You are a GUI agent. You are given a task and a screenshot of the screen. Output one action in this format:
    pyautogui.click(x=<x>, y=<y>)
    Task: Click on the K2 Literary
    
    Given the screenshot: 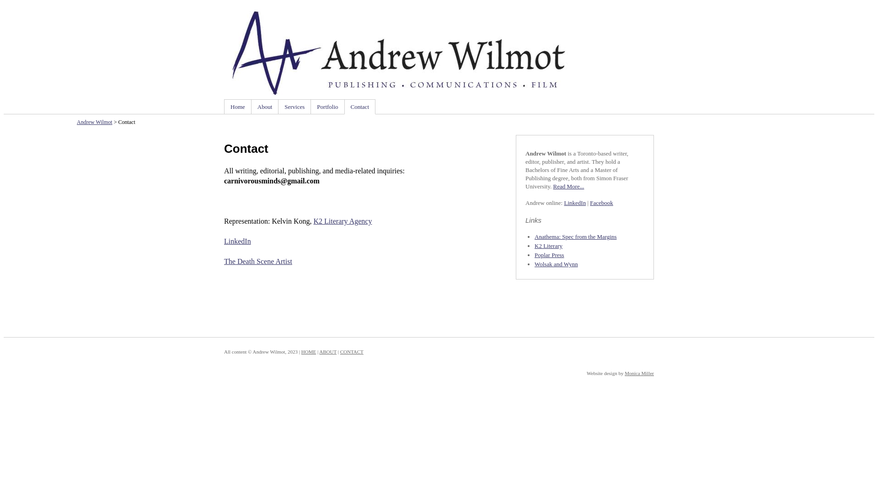 What is the action you would take?
    pyautogui.click(x=549, y=246)
    